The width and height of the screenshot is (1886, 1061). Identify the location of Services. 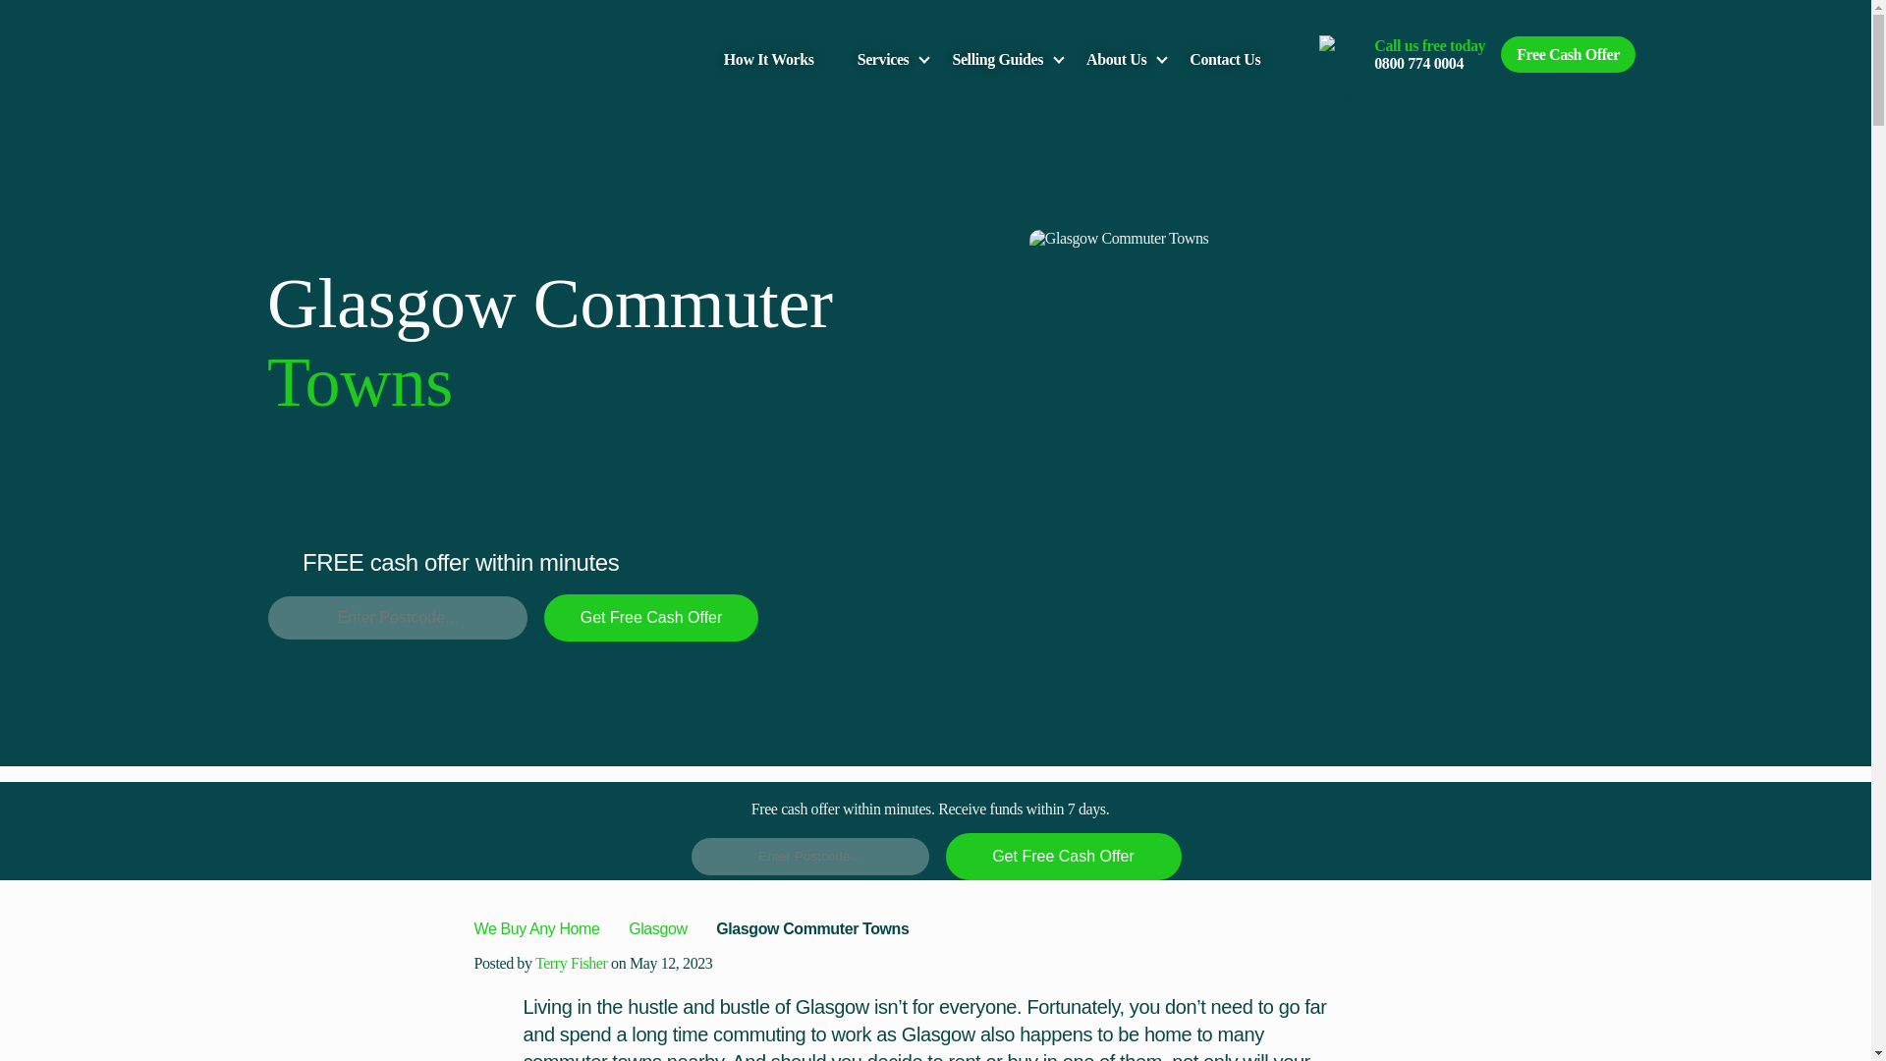
(883, 59).